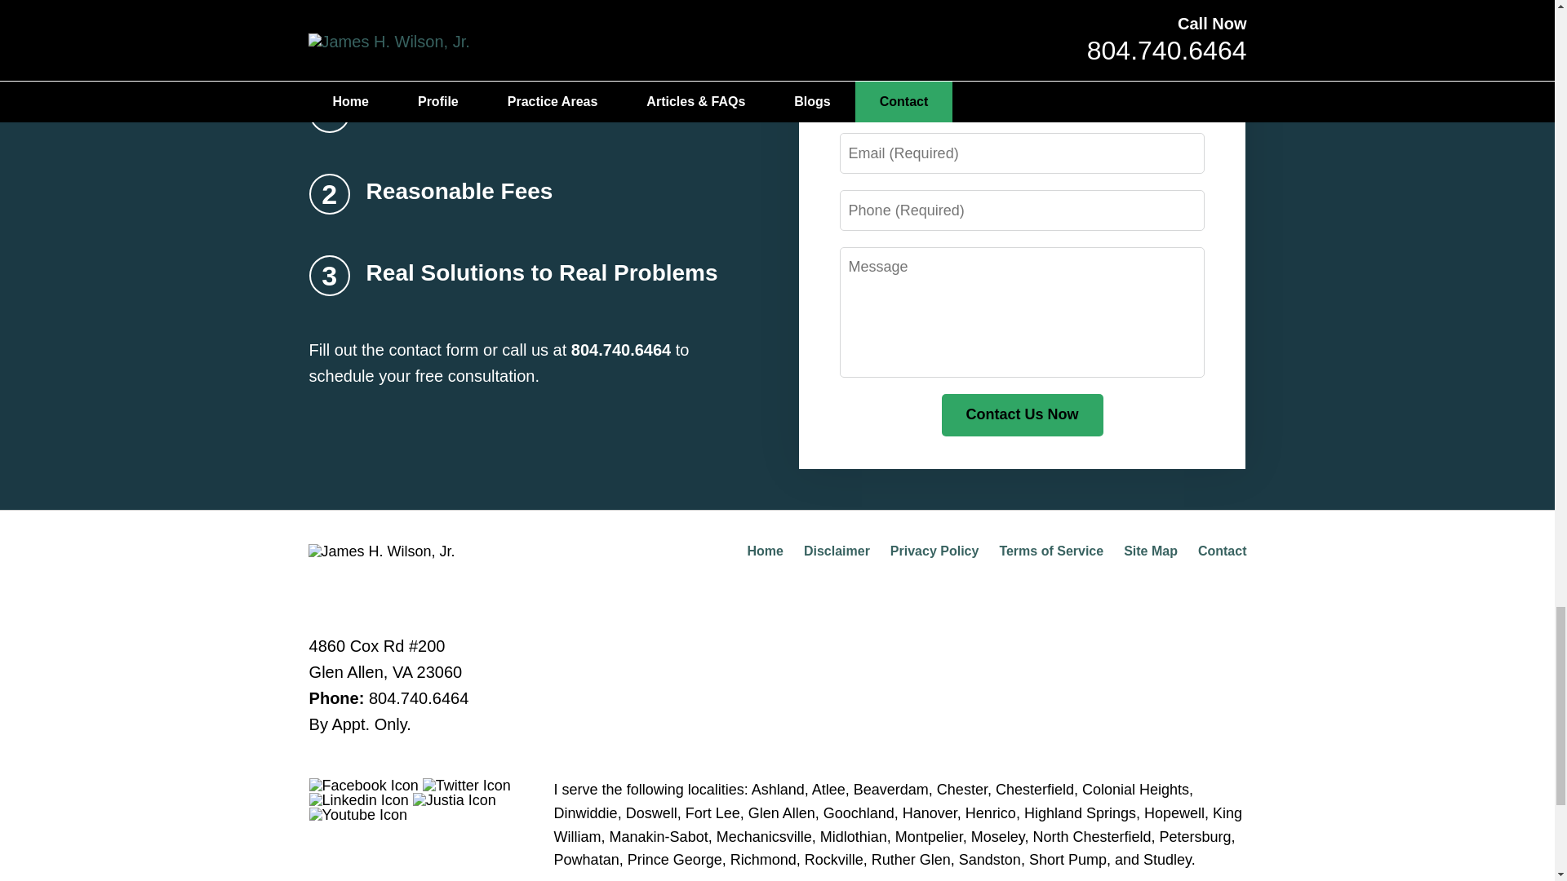 The width and height of the screenshot is (1567, 881). I want to click on Twitter, so click(467, 785).